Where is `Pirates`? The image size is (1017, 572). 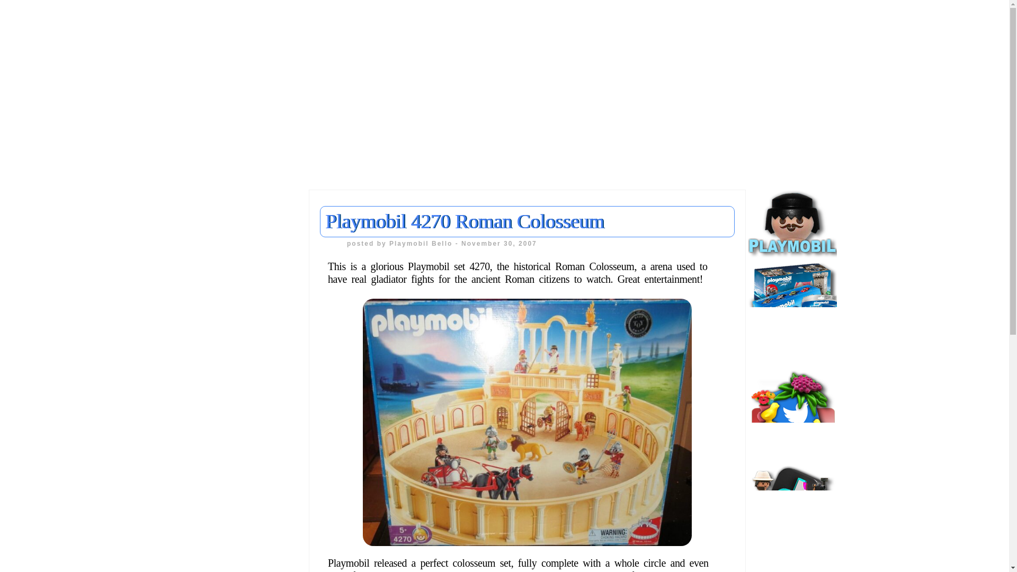 Pirates is located at coordinates (26, 506).